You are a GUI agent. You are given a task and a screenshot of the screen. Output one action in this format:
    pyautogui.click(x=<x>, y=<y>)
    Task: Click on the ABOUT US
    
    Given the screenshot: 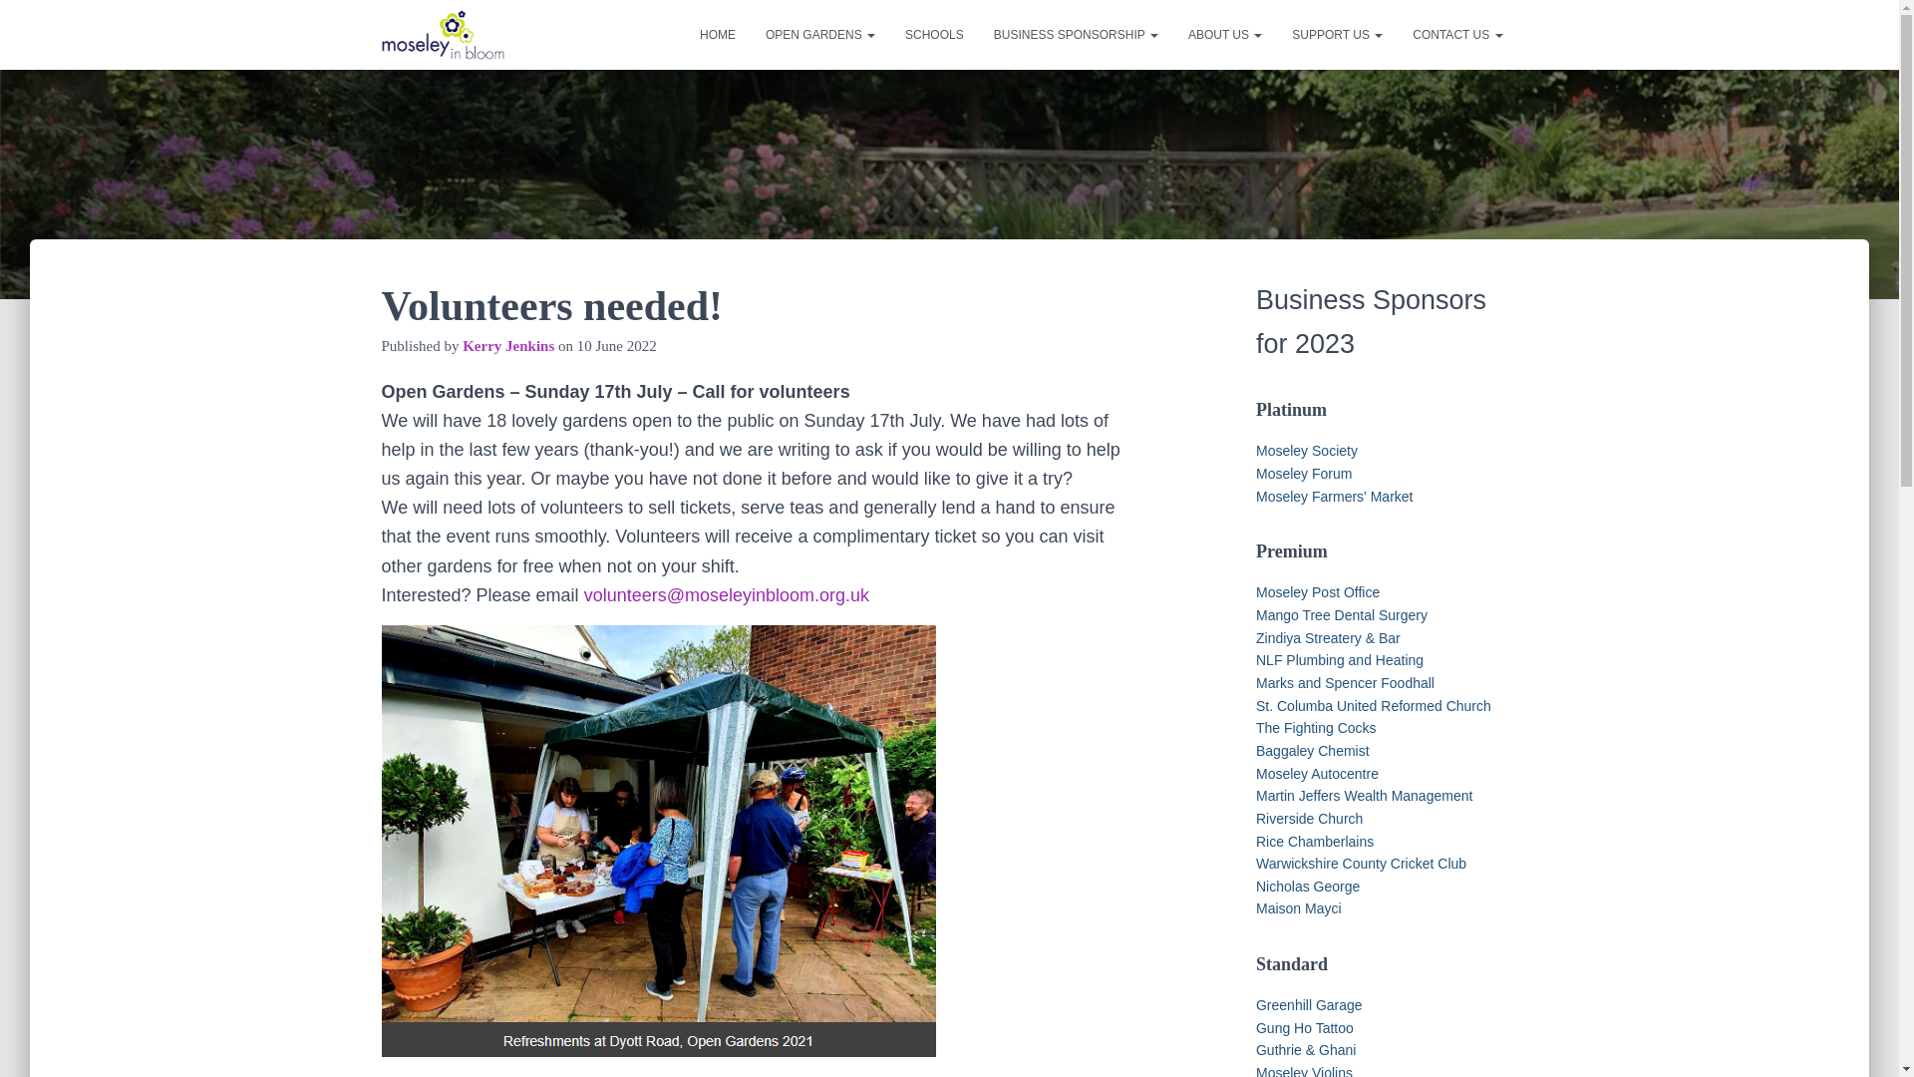 What is the action you would take?
    pyautogui.click(x=1224, y=34)
    